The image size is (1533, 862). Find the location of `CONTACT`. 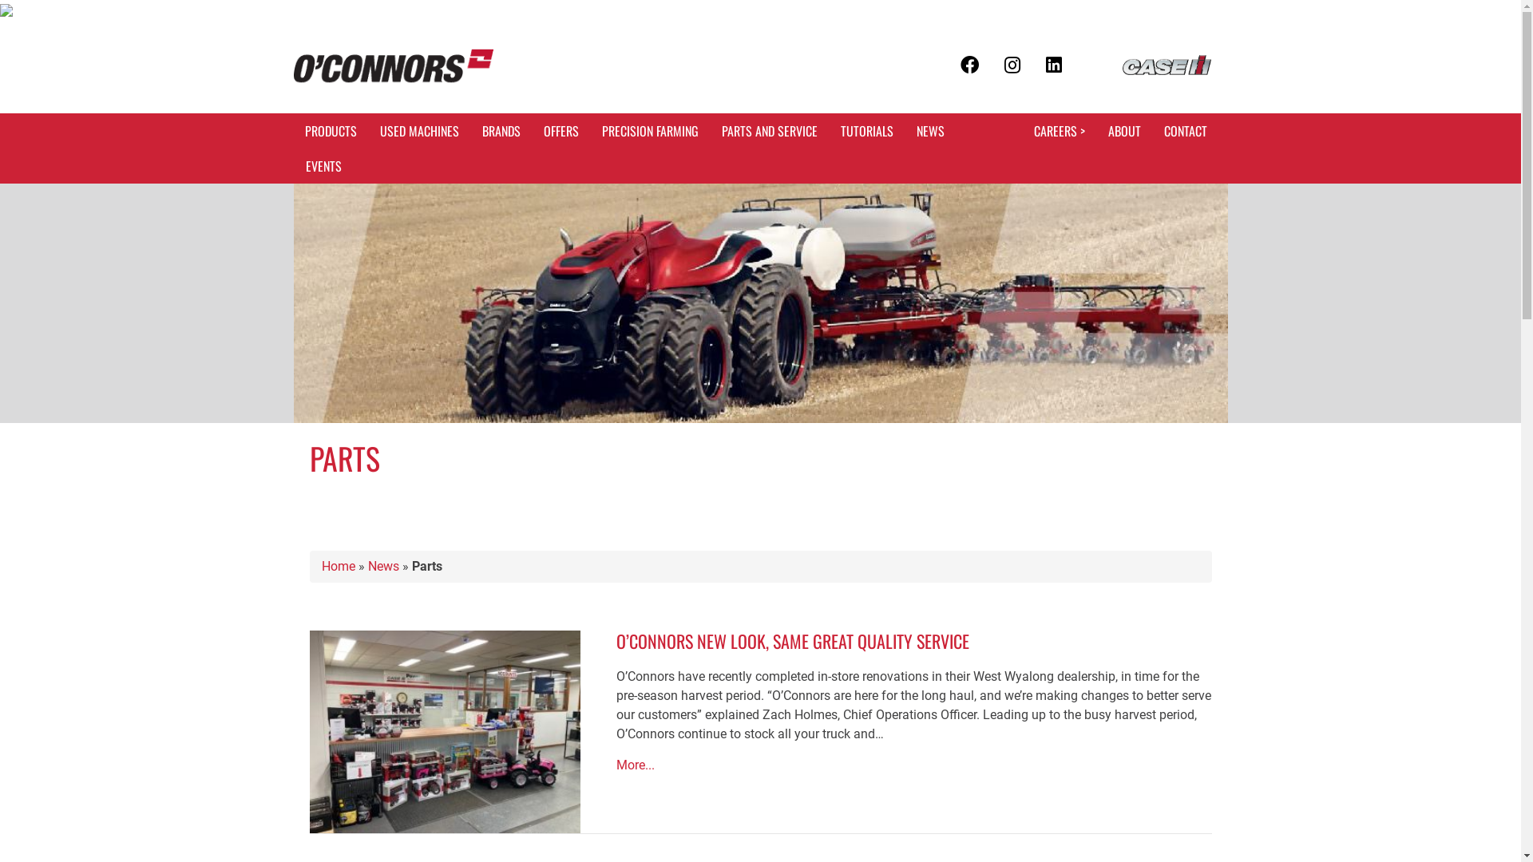

CONTACT is located at coordinates (1186, 131).